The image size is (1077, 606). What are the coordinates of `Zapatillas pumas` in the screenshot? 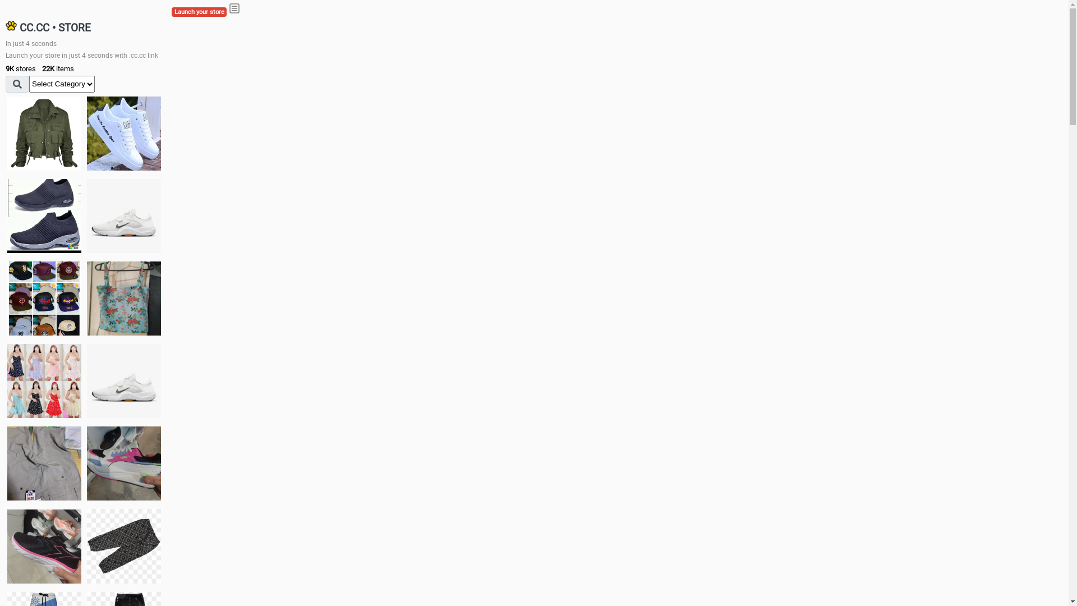 It's located at (124, 463).